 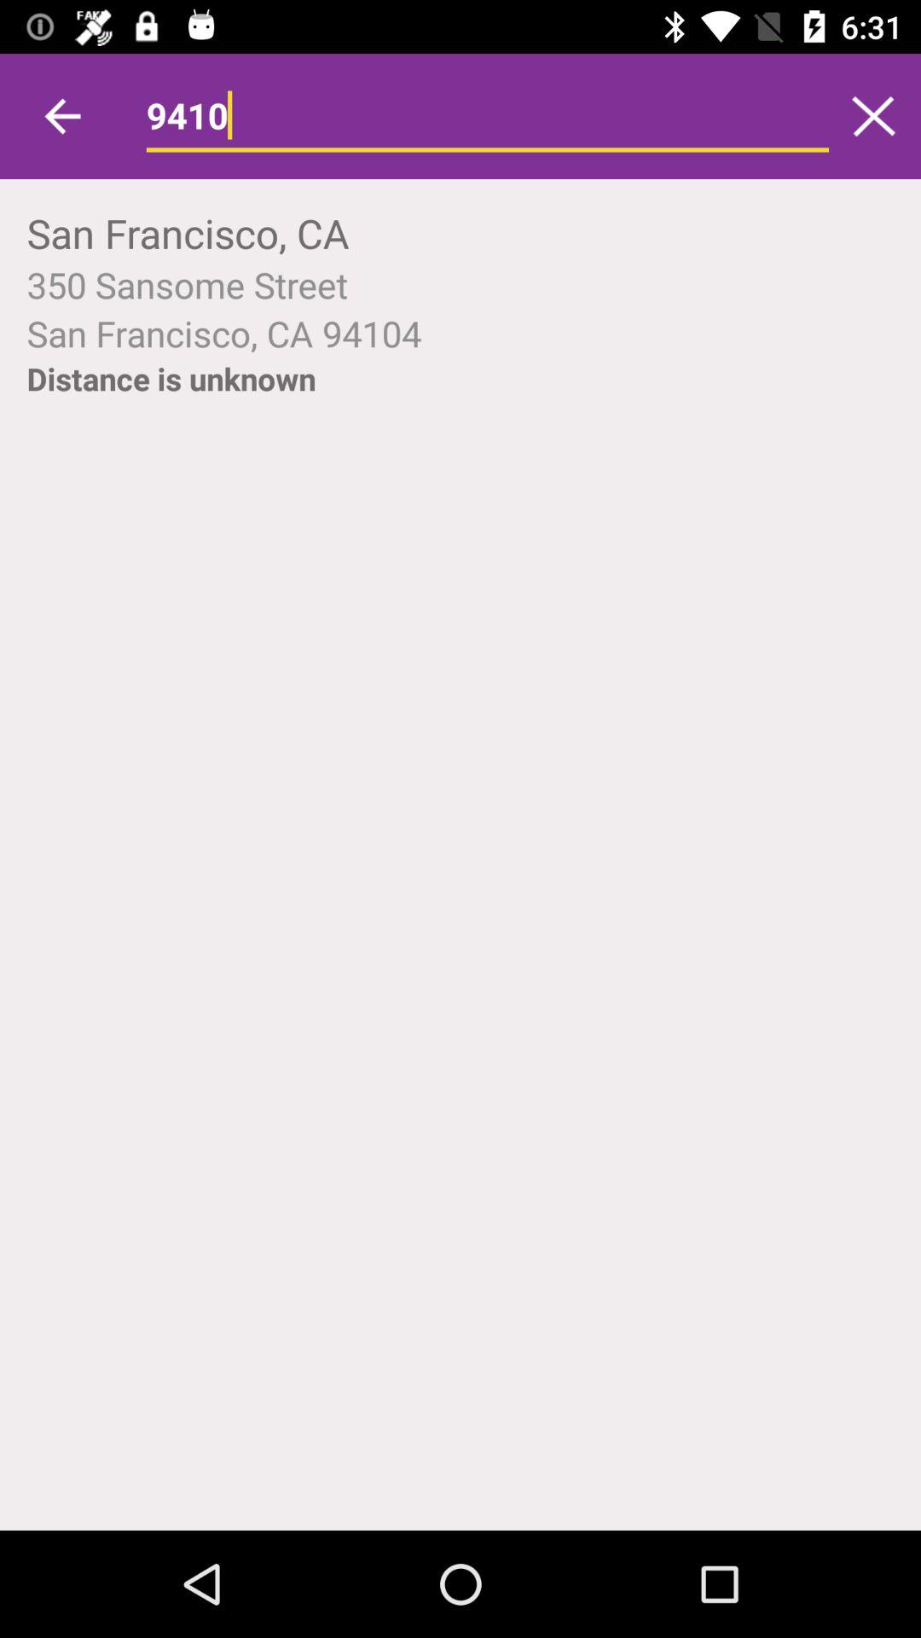 I want to click on scroll to 9410, so click(x=488, y=116).